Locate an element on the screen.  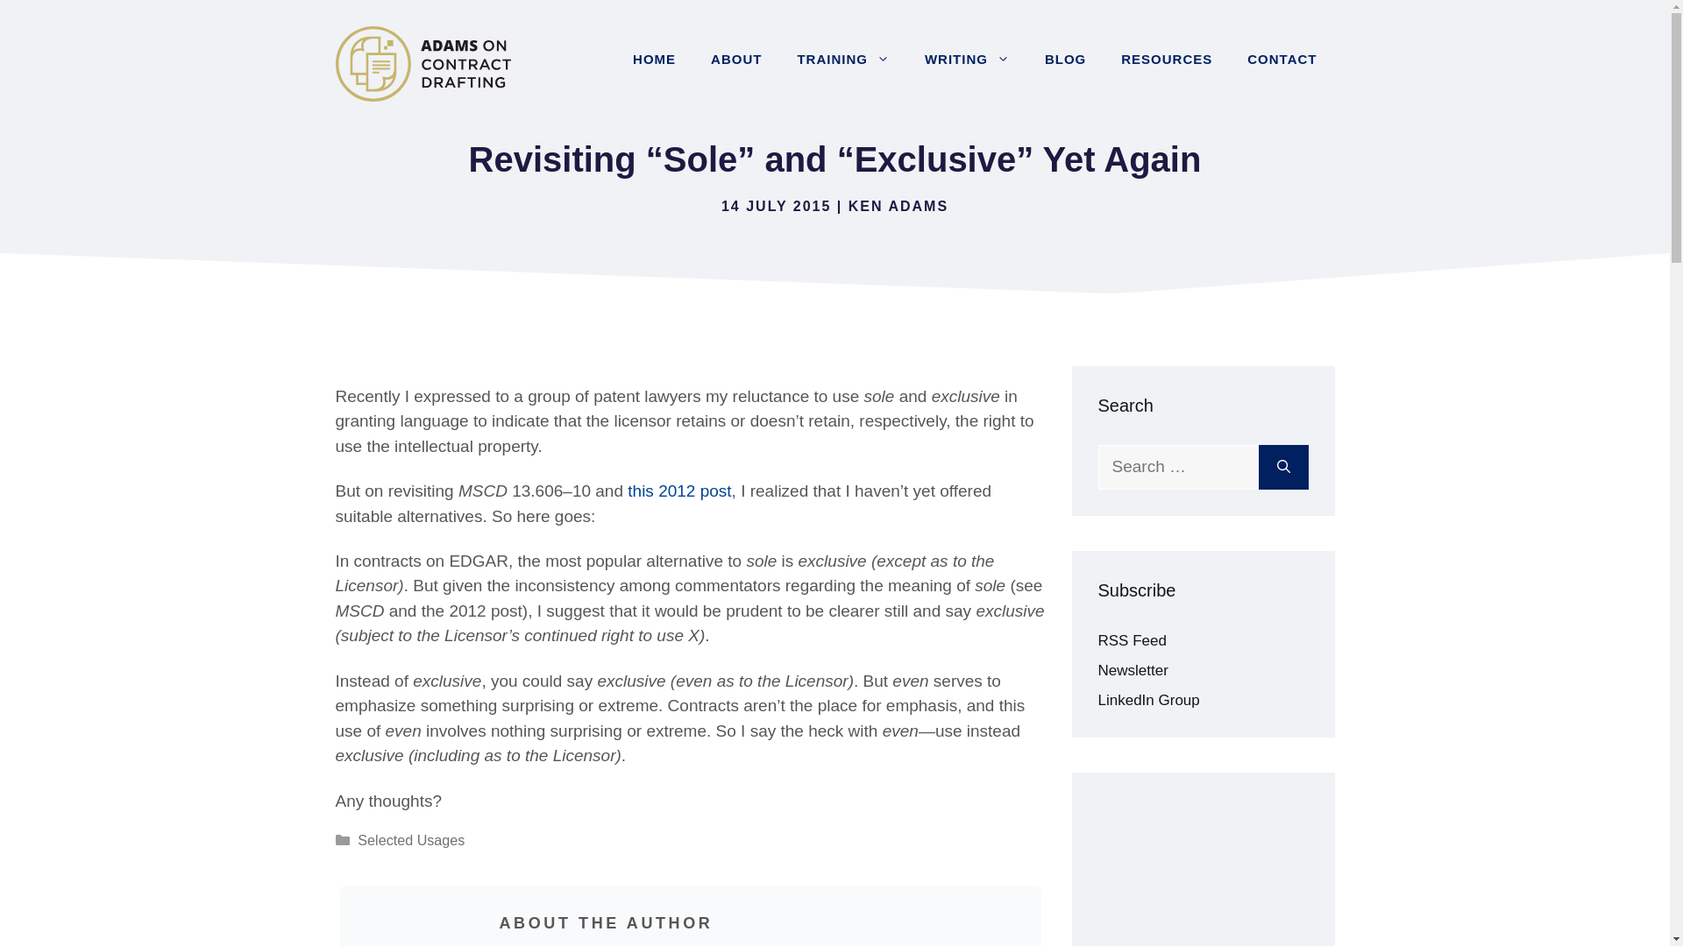
Search for: is located at coordinates (1176, 467).